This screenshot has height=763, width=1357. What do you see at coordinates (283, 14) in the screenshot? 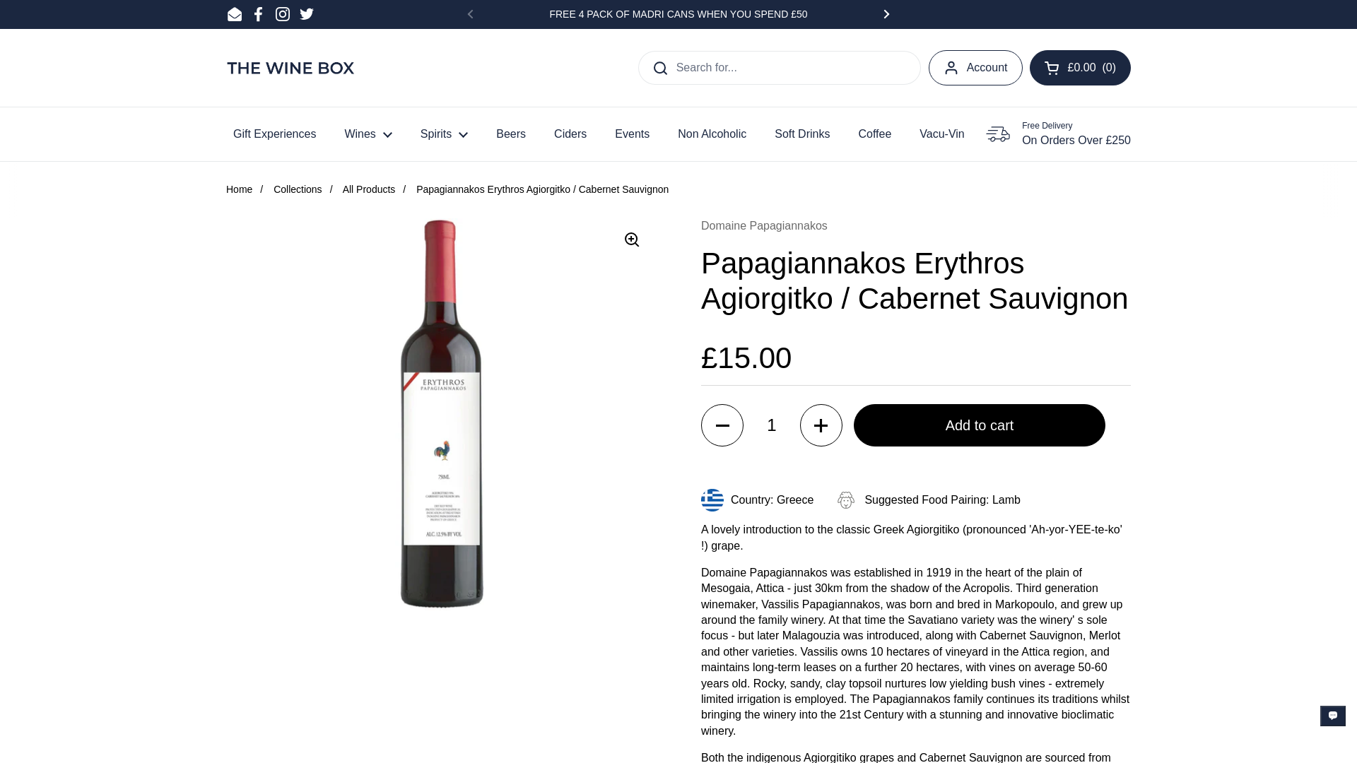
I see `Instagram` at bounding box center [283, 14].